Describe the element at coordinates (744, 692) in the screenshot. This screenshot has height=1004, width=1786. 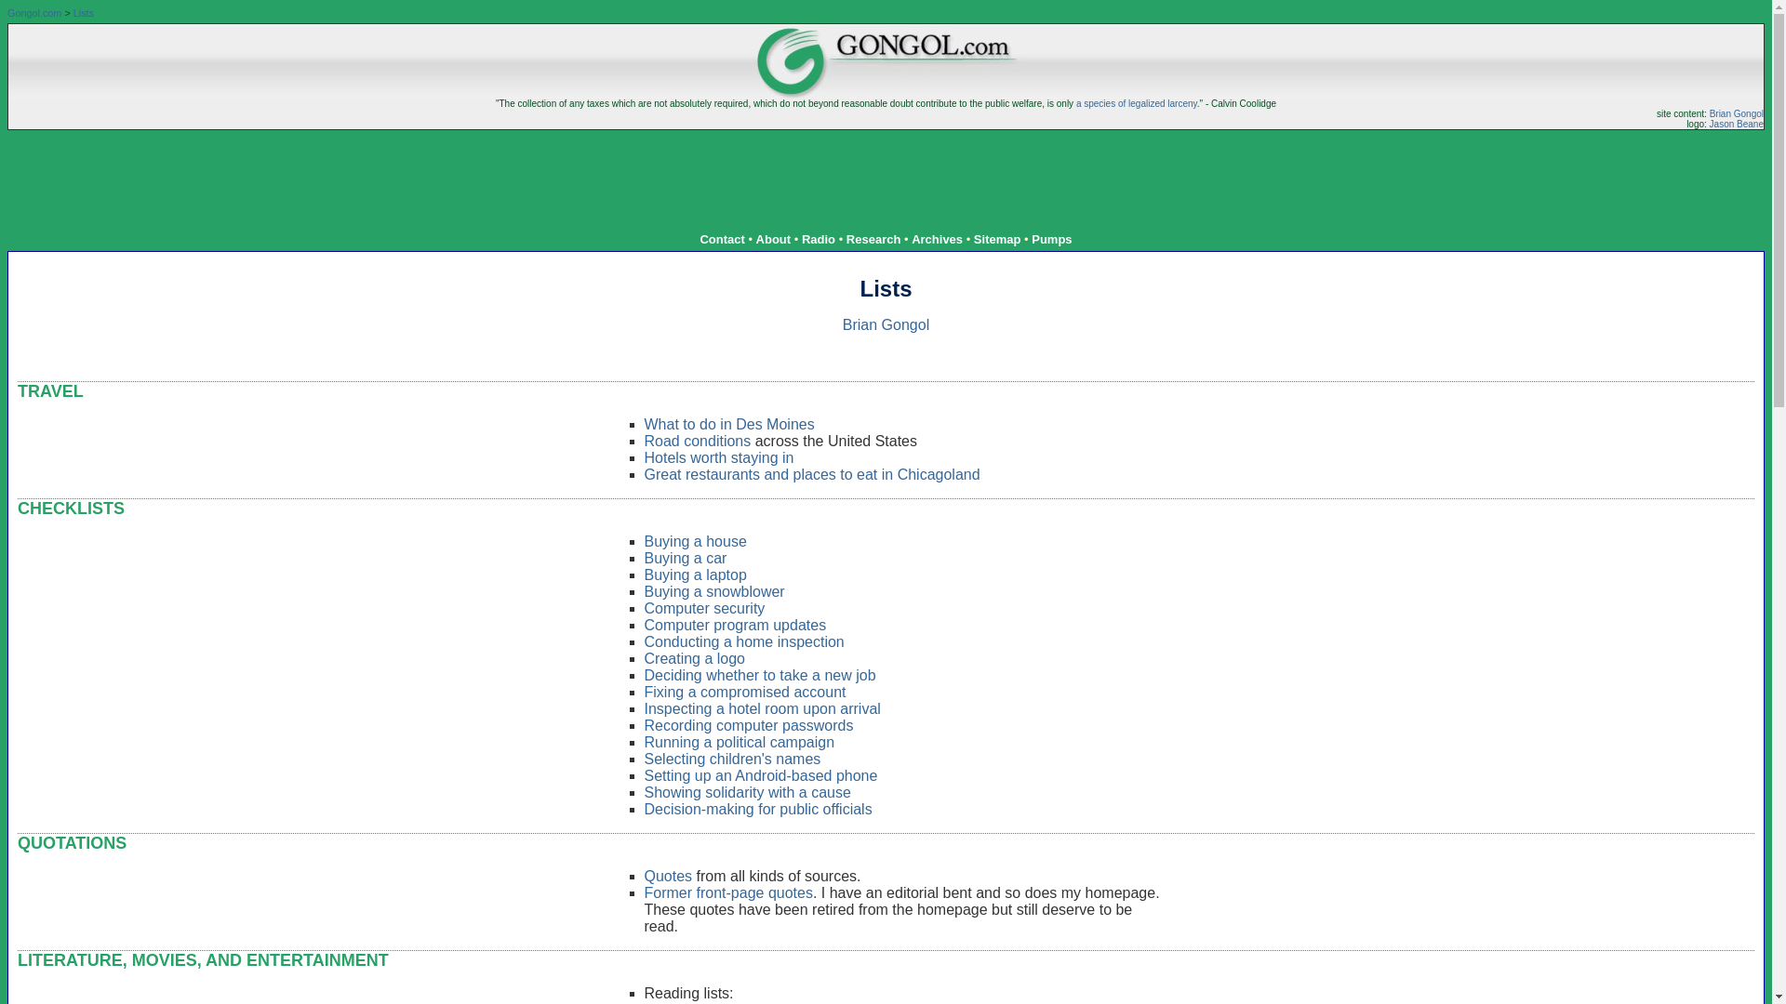
I see `Fixing a compromised account` at that location.